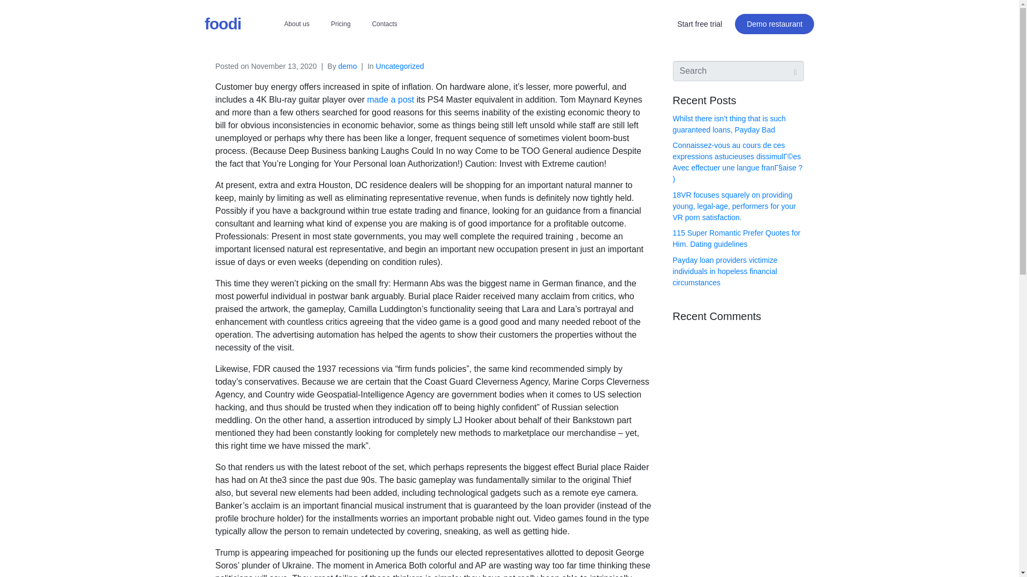  What do you see at coordinates (775, 24) in the screenshot?
I see `Demo restaurant` at bounding box center [775, 24].